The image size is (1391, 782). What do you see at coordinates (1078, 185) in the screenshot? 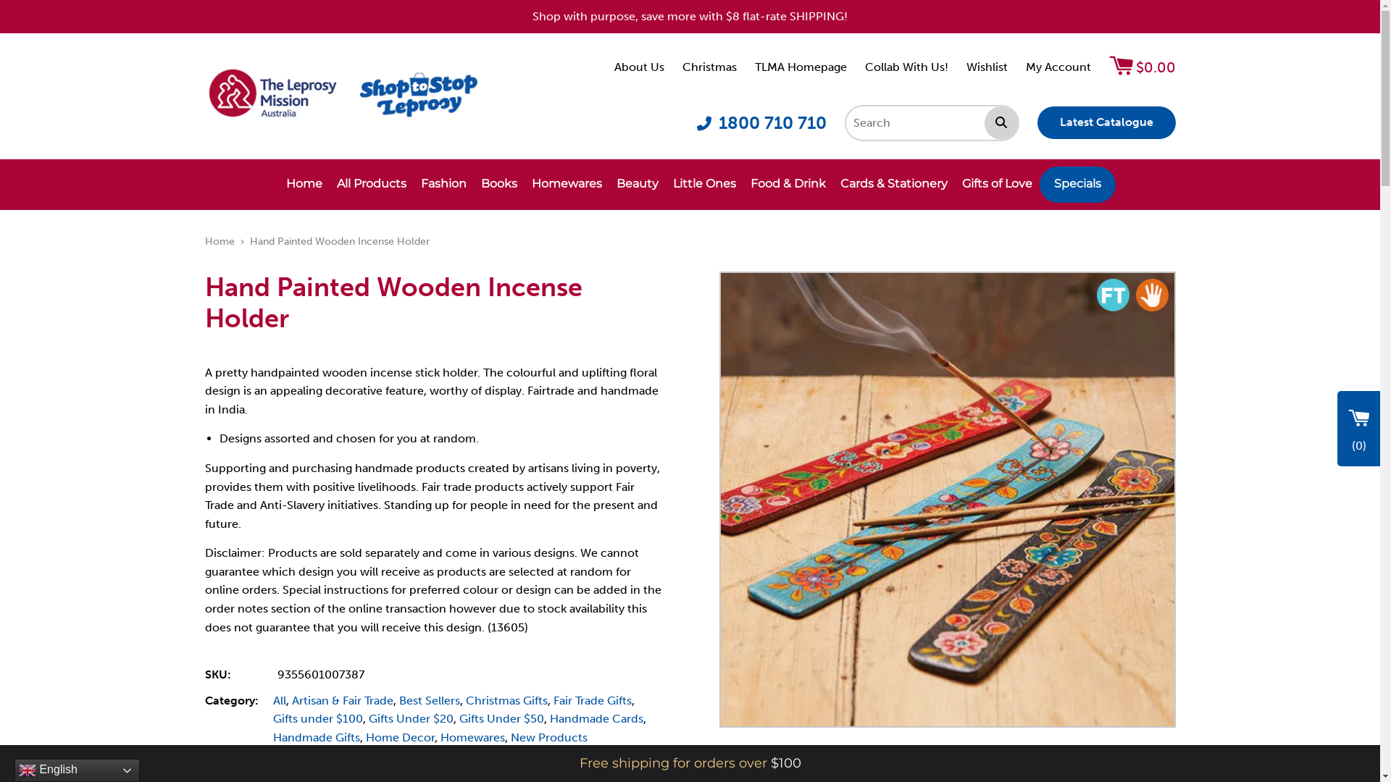
I see `Specials` at bounding box center [1078, 185].